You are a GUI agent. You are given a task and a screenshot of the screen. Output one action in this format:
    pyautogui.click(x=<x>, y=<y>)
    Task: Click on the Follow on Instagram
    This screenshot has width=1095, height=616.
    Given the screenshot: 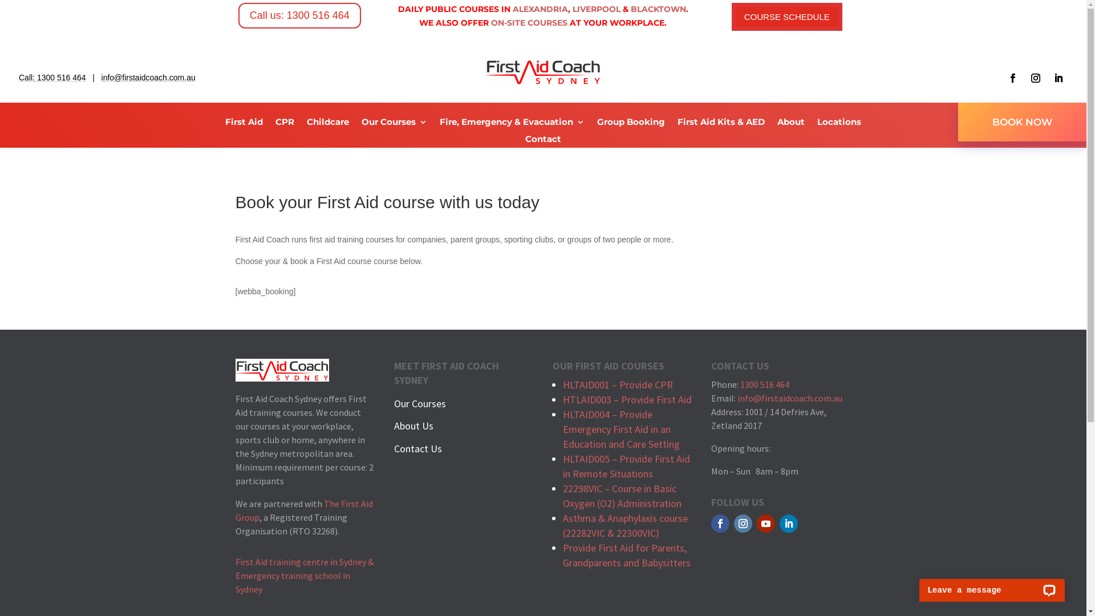 What is the action you would take?
    pyautogui.click(x=1036, y=78)
    